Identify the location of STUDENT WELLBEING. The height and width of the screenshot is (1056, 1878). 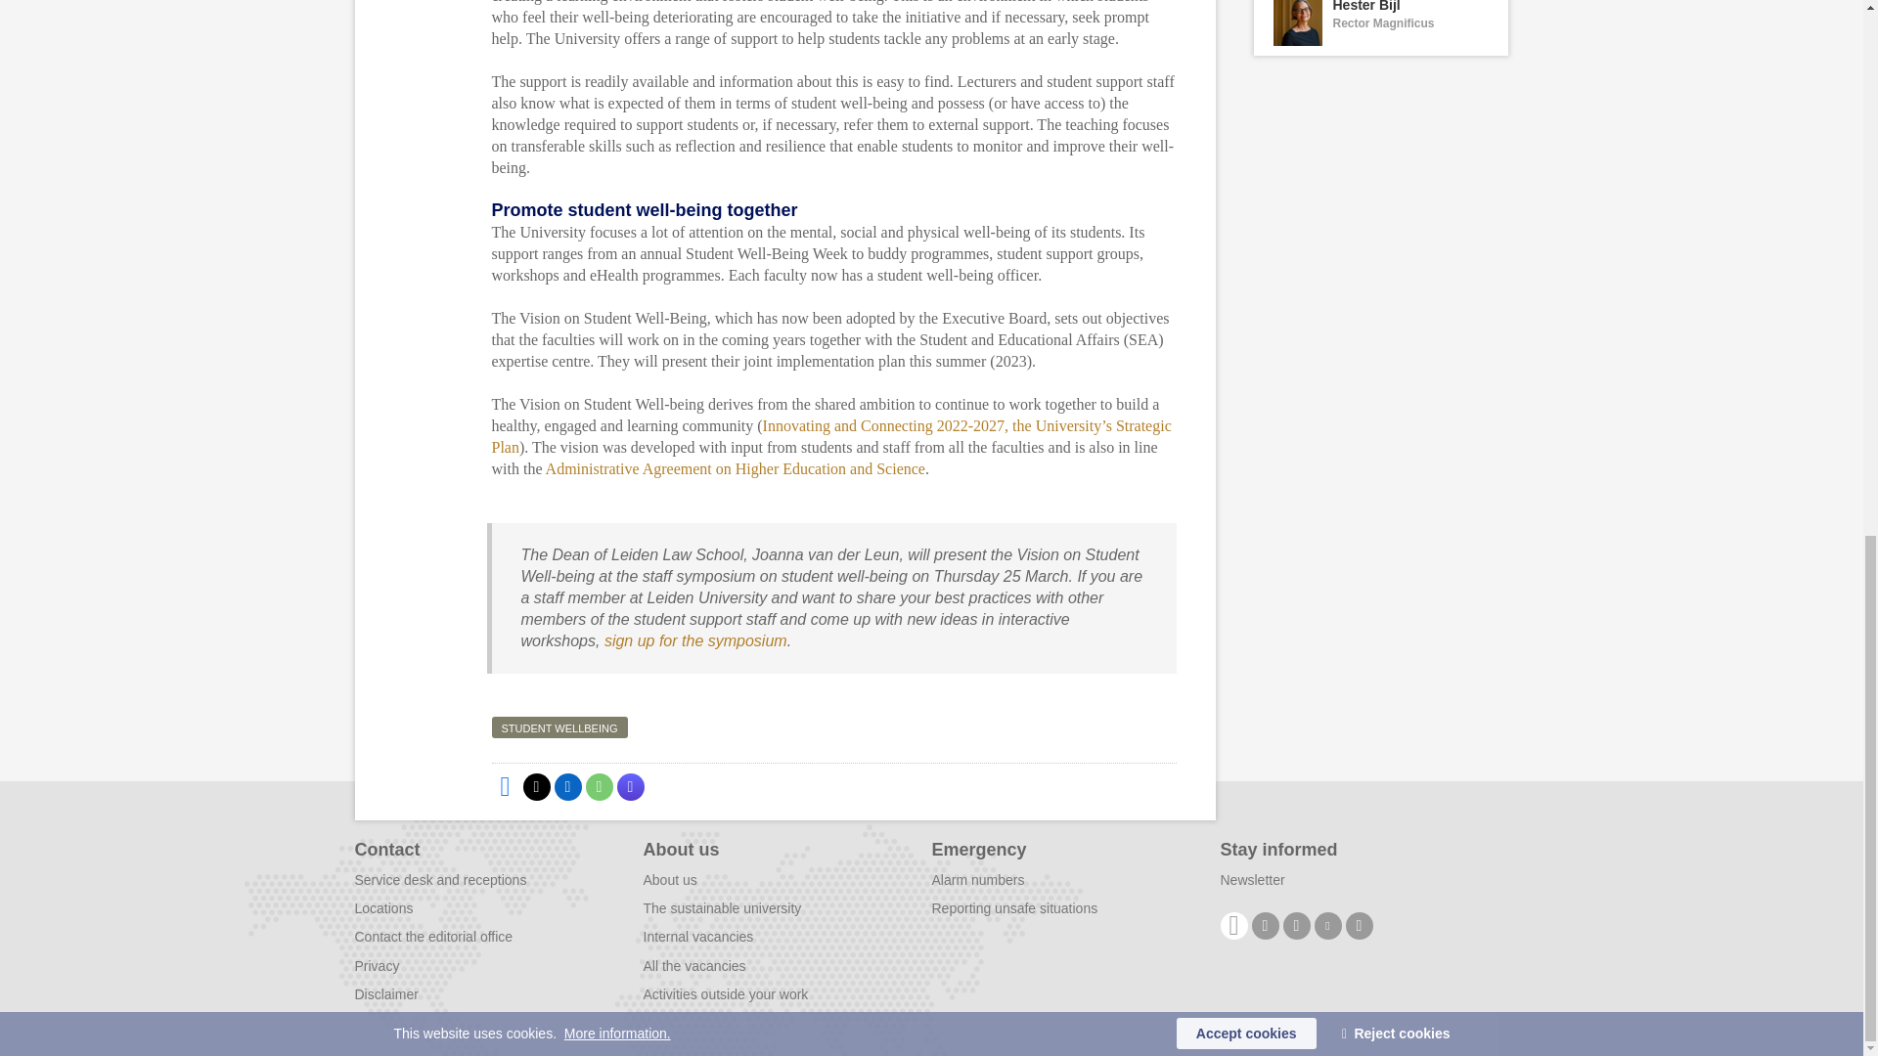
(1381, 27).